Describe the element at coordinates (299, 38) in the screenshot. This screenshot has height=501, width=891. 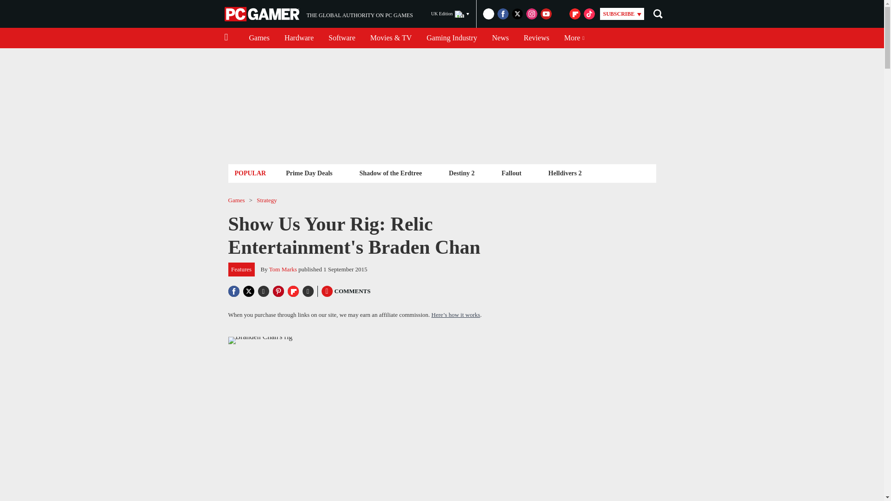
I see `Hardware` at that location.